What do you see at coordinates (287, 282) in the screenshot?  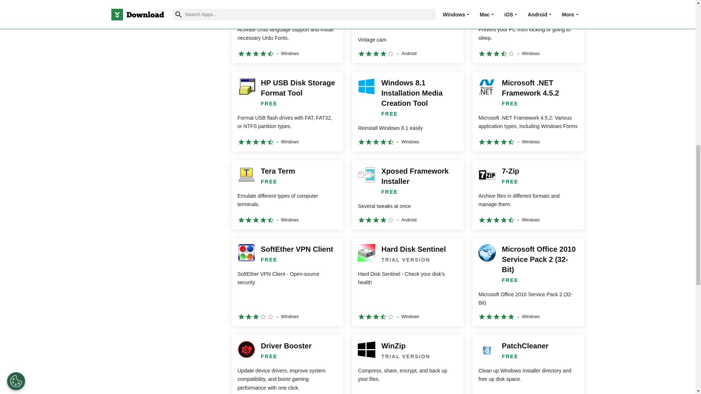 I see `SoftEther VPN Client` at bounding box center [287, 282].